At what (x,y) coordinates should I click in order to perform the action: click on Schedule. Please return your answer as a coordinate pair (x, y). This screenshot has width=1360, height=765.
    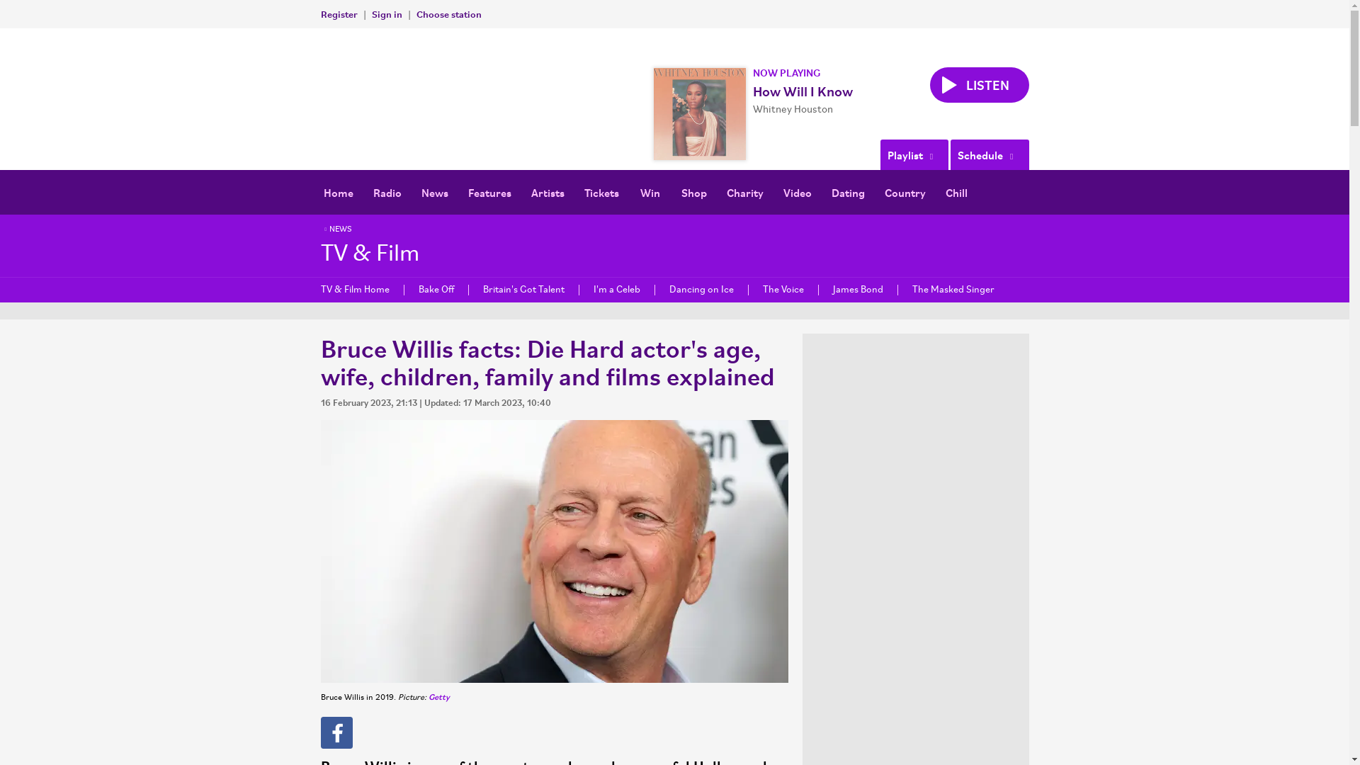
    Looking at the image, I should click on (989, 154).